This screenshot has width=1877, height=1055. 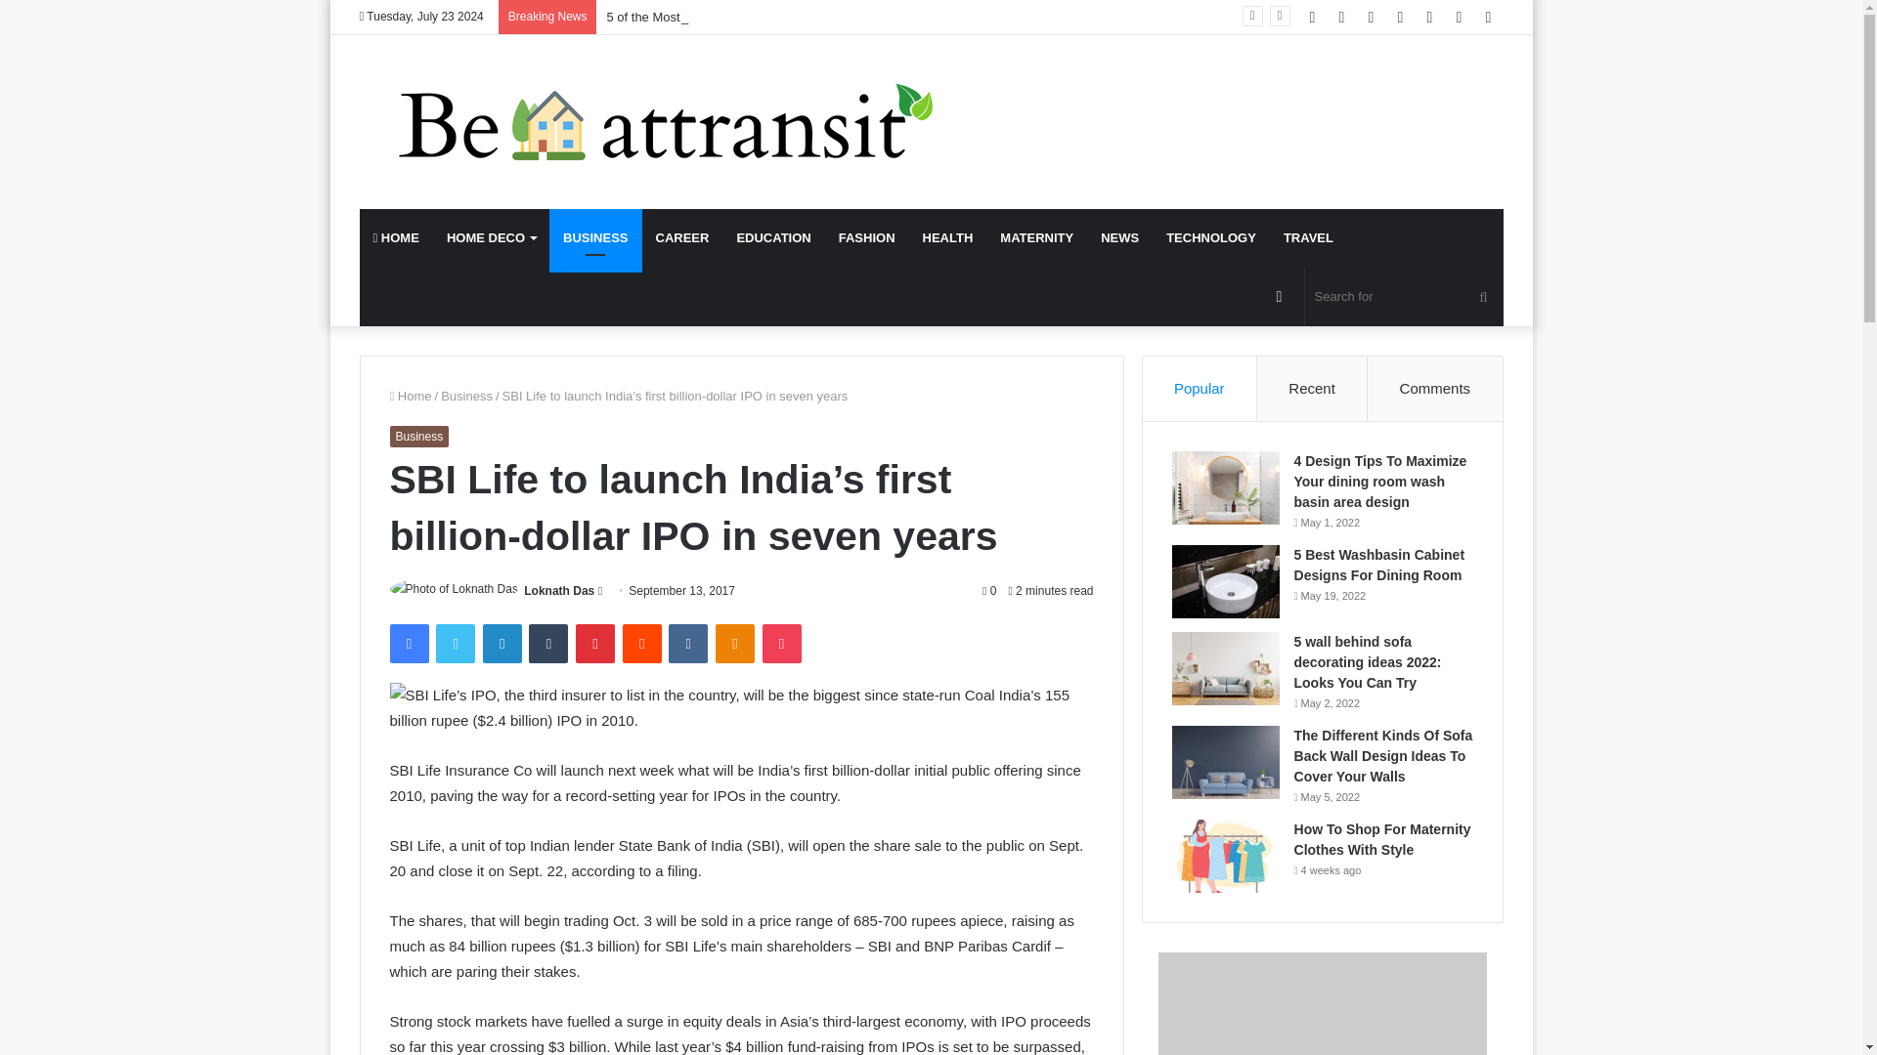 I want to click on Pinterest, so click(x=595, y=644).